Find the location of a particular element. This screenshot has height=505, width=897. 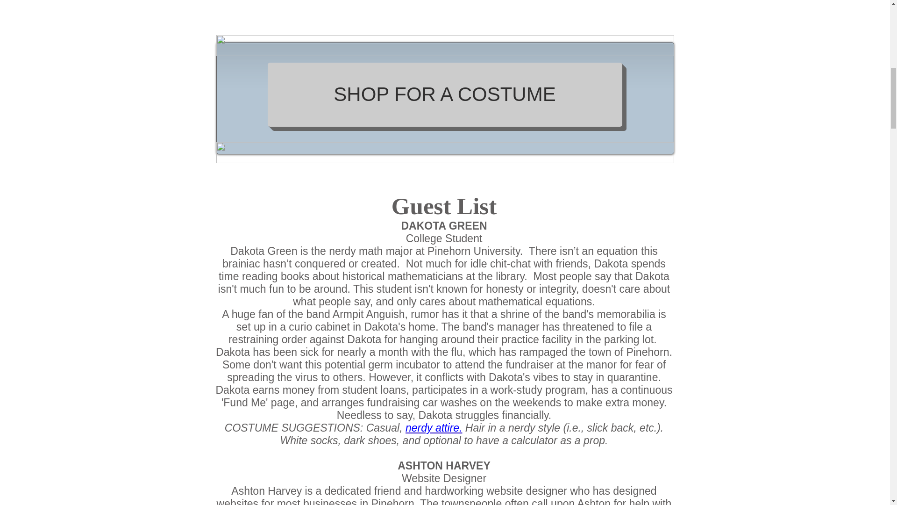

caution.png is located at coordinates (445, 152).